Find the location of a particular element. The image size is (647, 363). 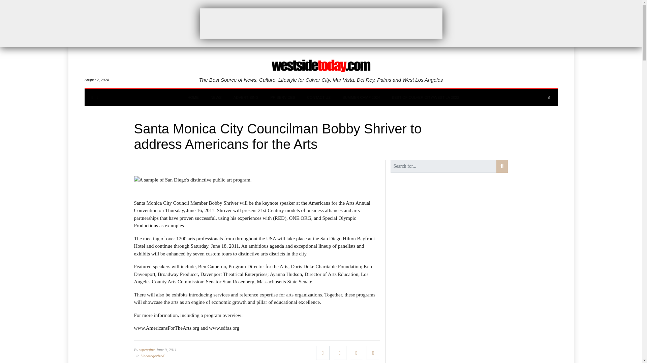

SUMMER CAMP 2024 is located at coordinates (361, 97).